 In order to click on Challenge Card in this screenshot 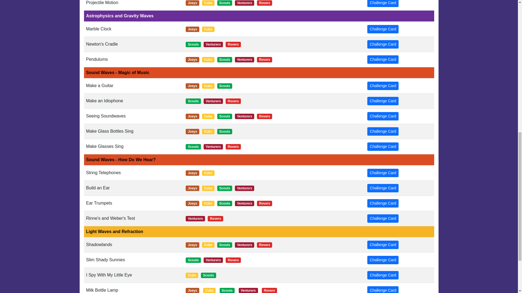, I will do `click(383, 173)`.